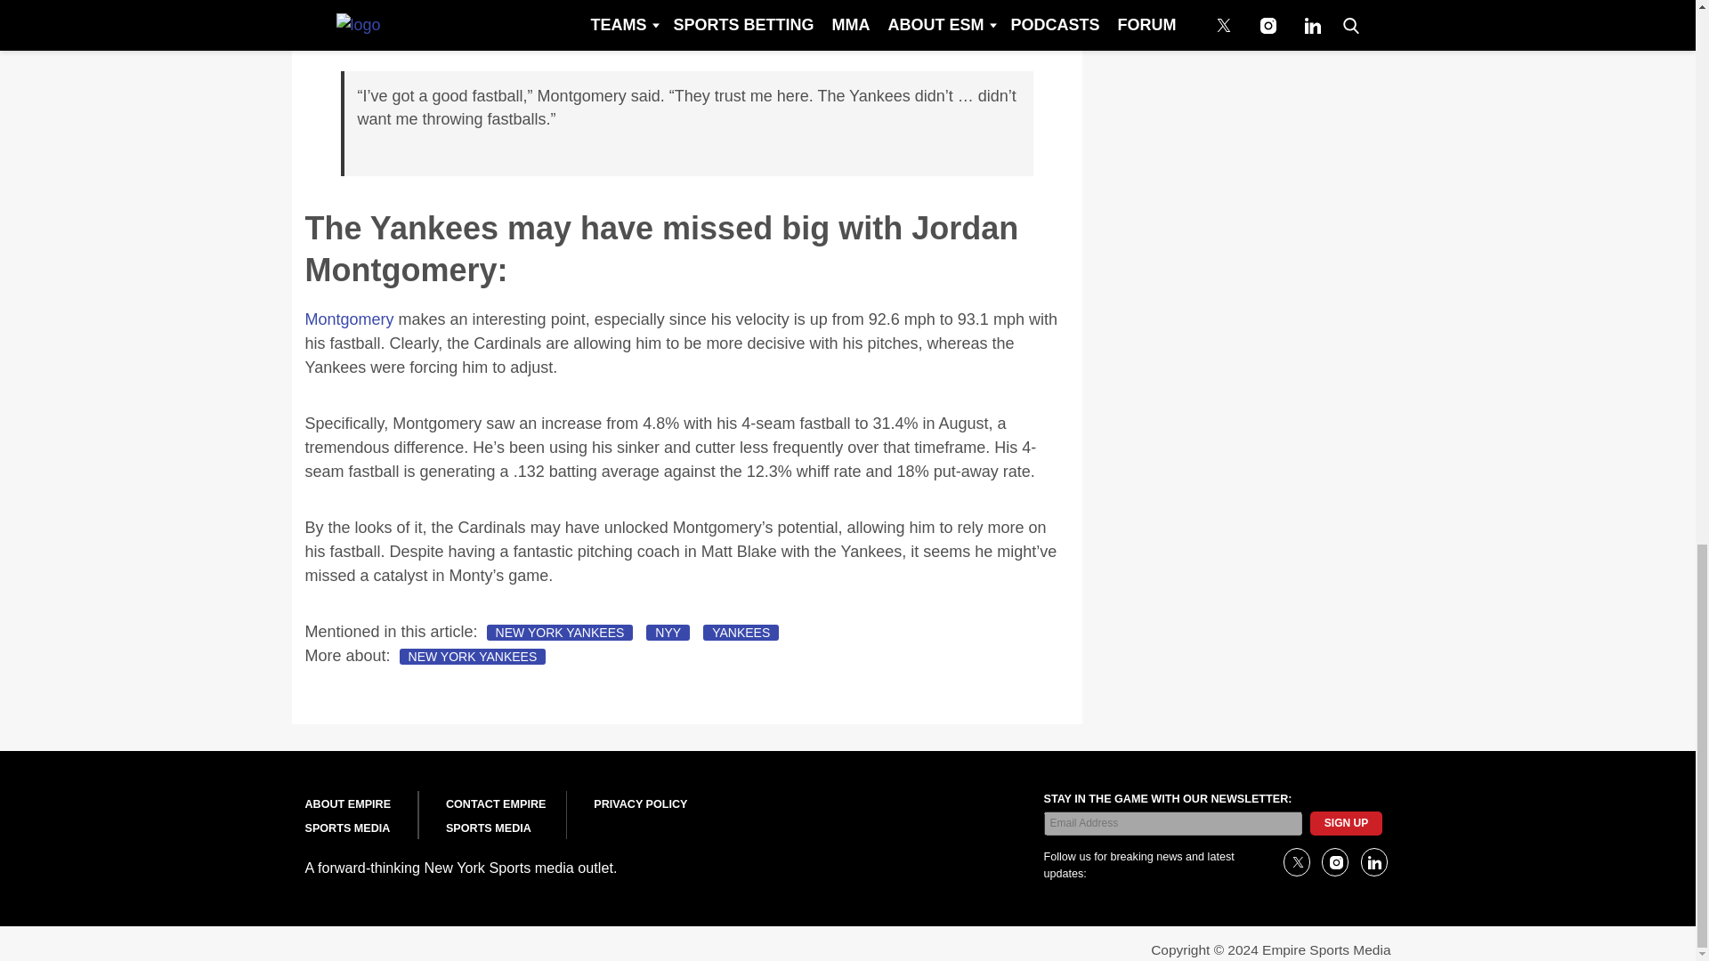 Image resolution: width=1709 pixels, height=961 pixels. Describe the element at coordinates (1373, 861) in the screenshot. I see `Connect with us on LinkedIn` at that location.